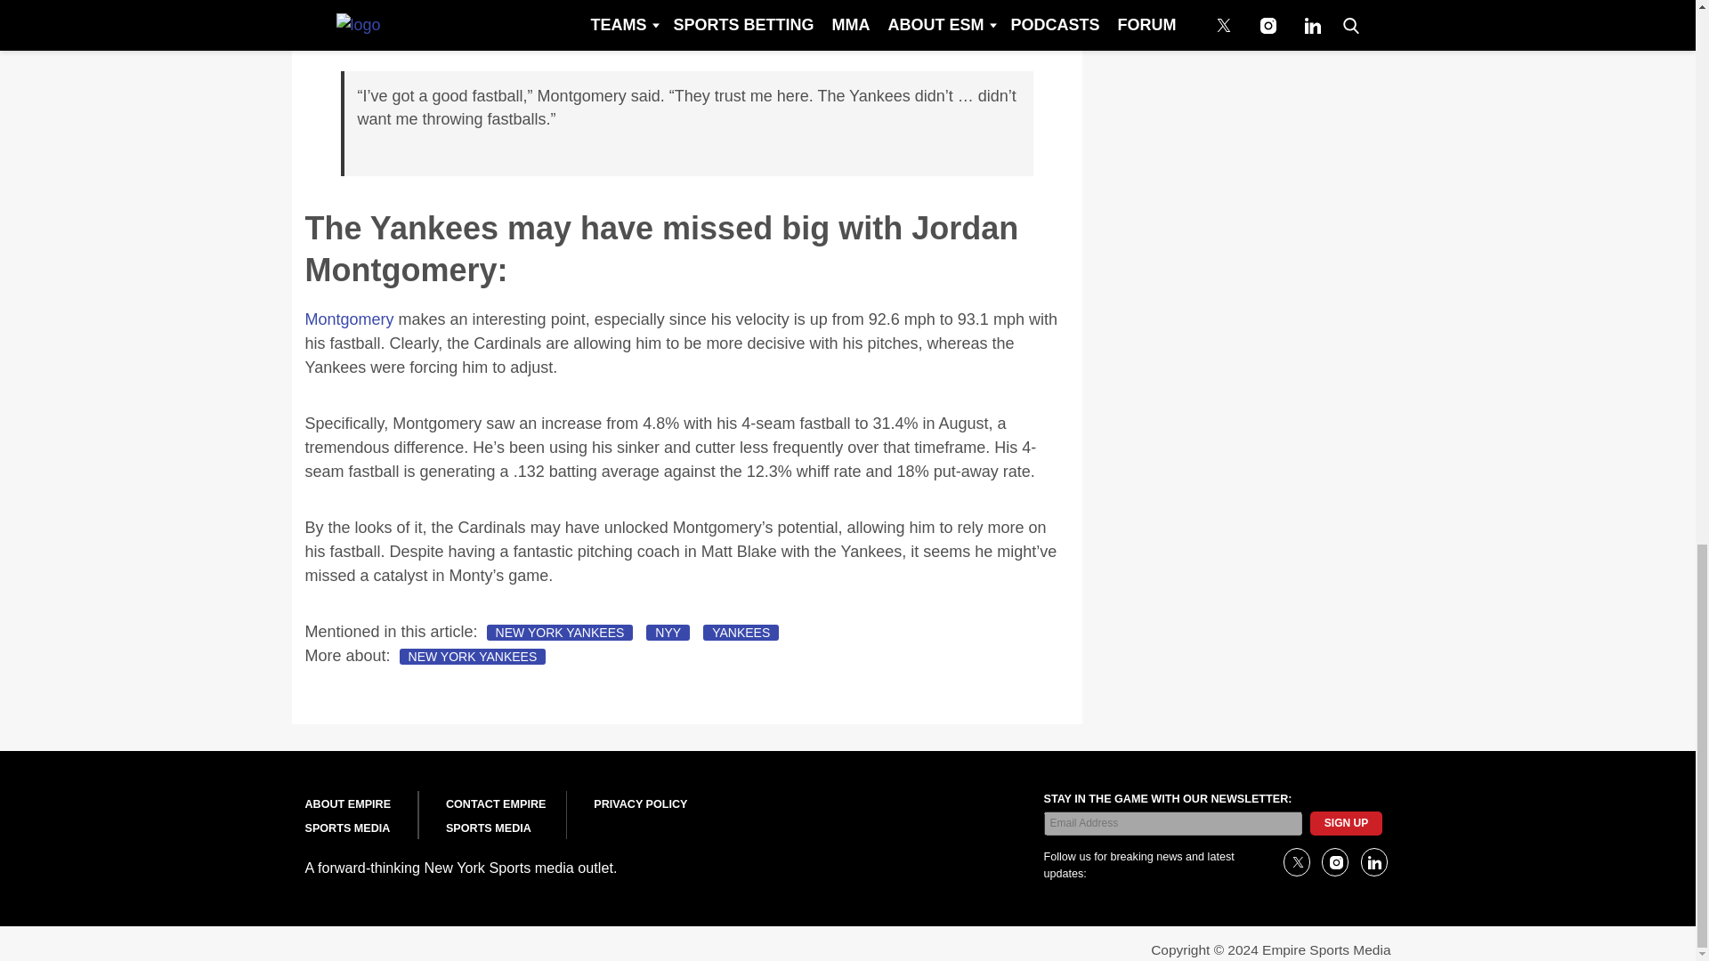 Image resolution: width=1709 pixels, height=961 pixels. Describe the element at coordinates (1373, 861) in the screenshot. I see `Connect with us on LinkedIn` at that location.